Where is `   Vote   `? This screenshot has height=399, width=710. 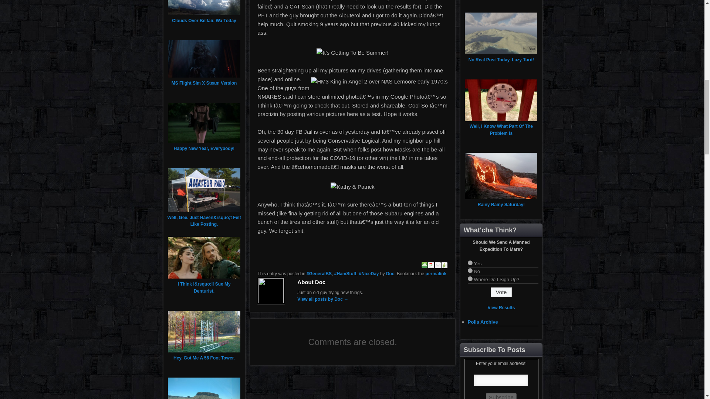
   Vote    is located at coordinates (501, 292).